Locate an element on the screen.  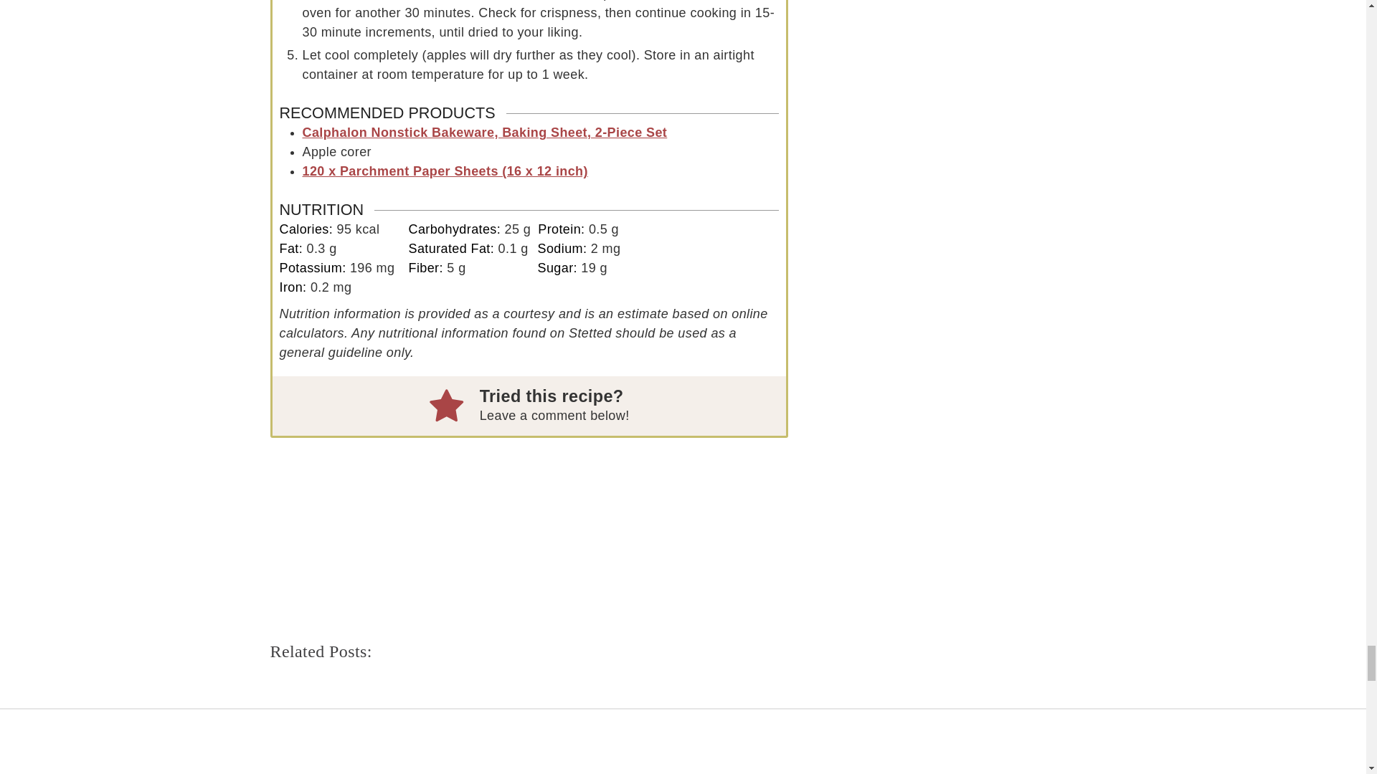
Beer-Glazed Sausage with Brussels Sprouts and Apples is located at coordinates (704, 720).